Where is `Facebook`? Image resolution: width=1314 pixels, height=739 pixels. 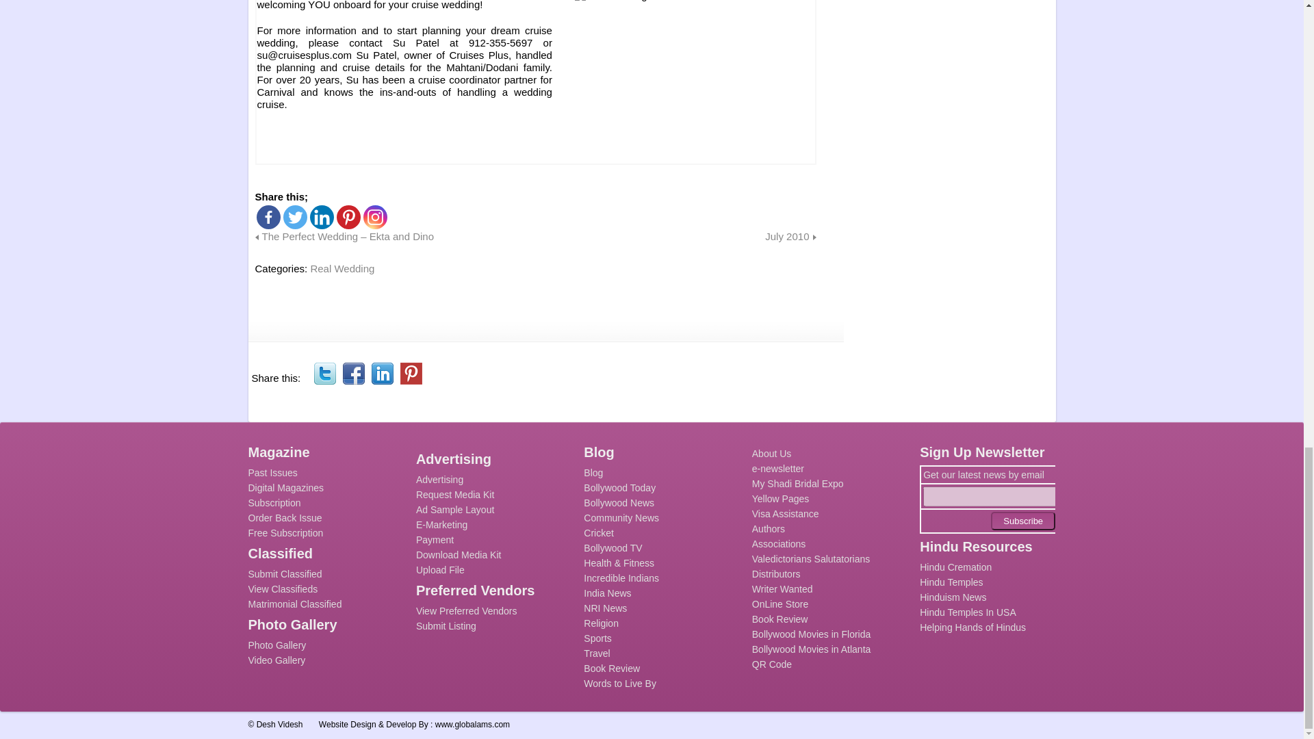 Facebook is located at coordinates (268, 217).